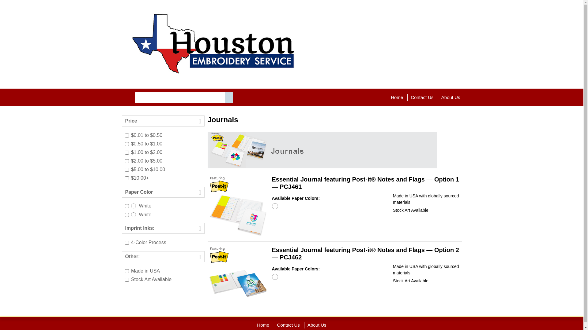 This screenshot has height=330, width=588. What do you see at coordinates (288, 325) in the screenshot?
I see `Contact Us` at bounding box center [288, 325].